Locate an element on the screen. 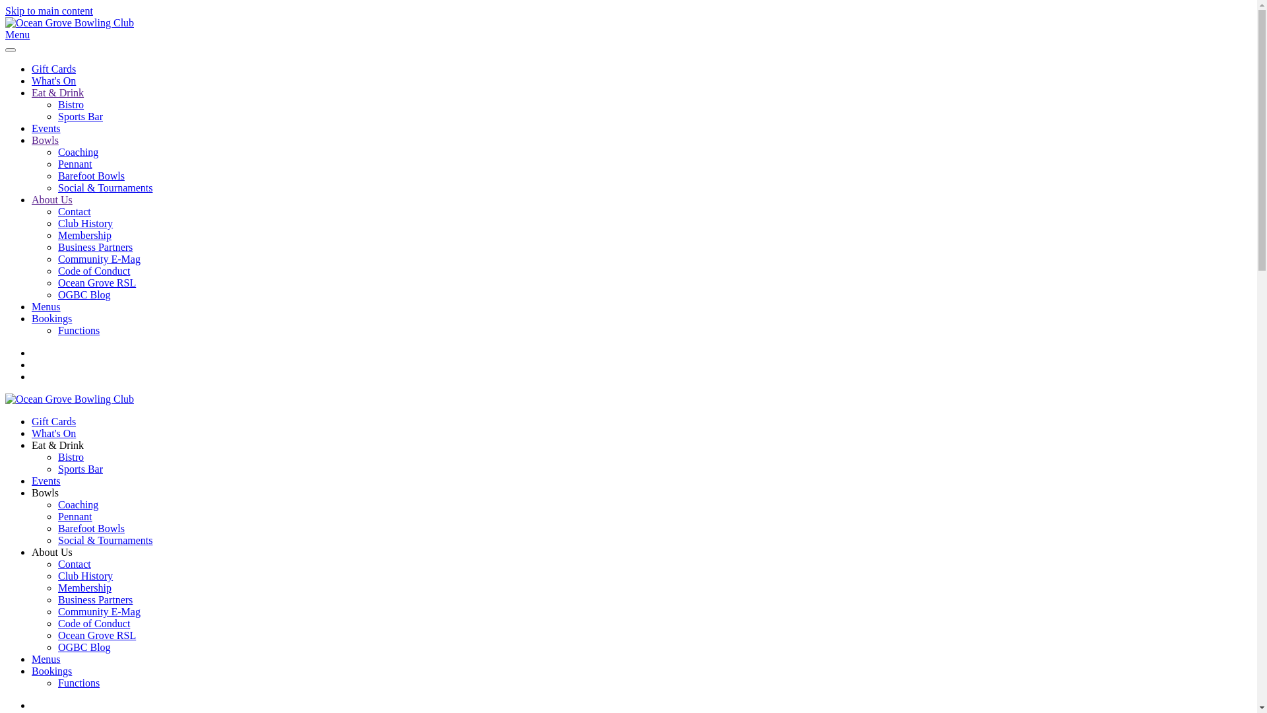 This screenshot has width=1267, height=713. Club History is located at coordinates (86, 223).